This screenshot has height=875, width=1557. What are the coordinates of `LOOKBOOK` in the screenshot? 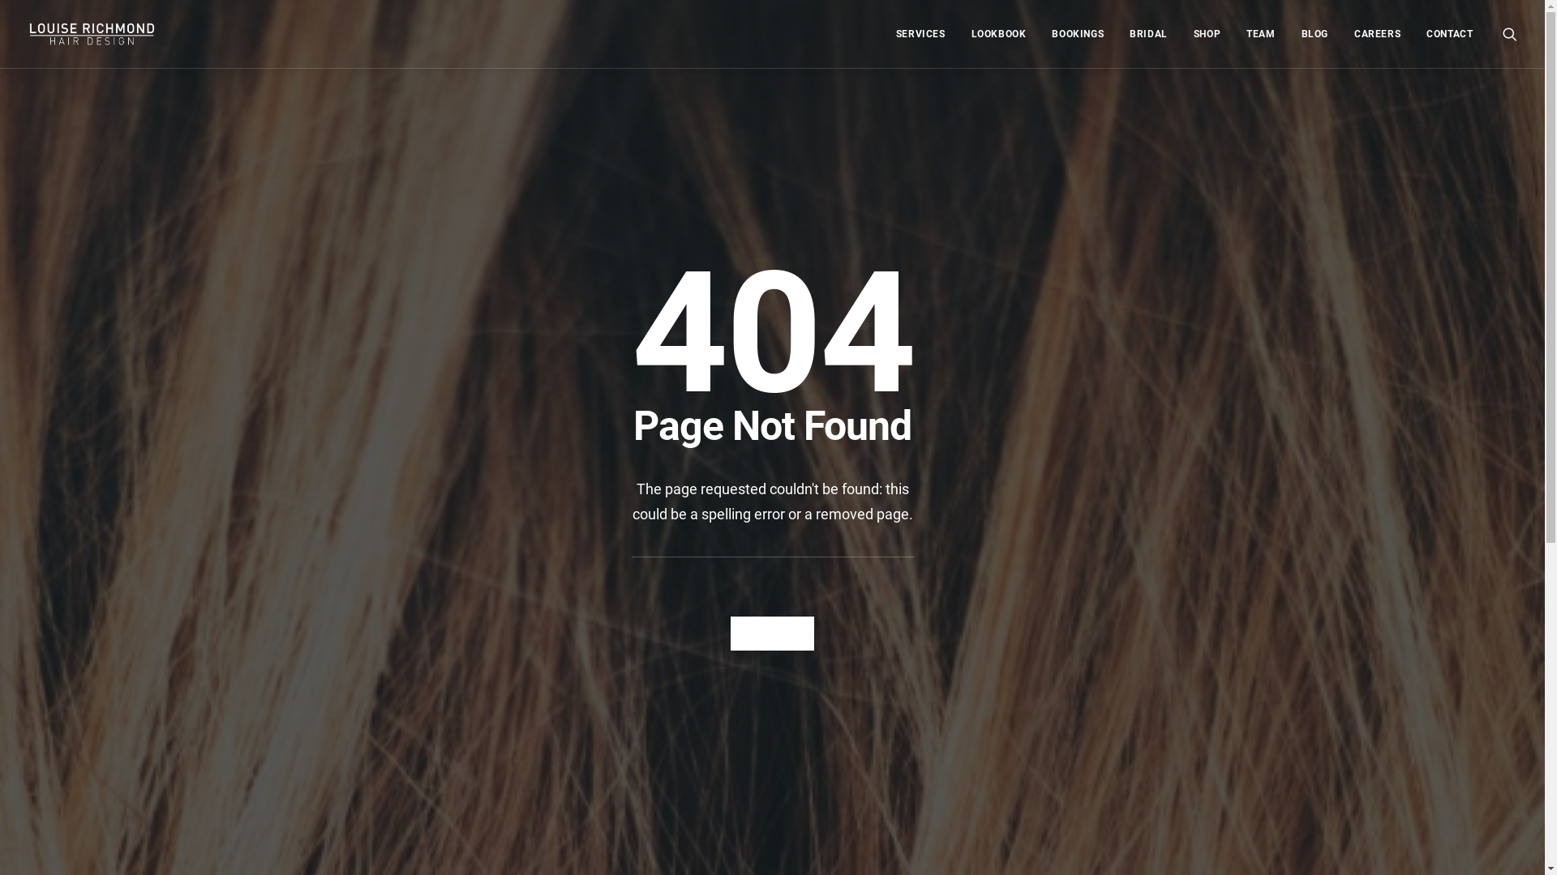 It's located at (999, 34).